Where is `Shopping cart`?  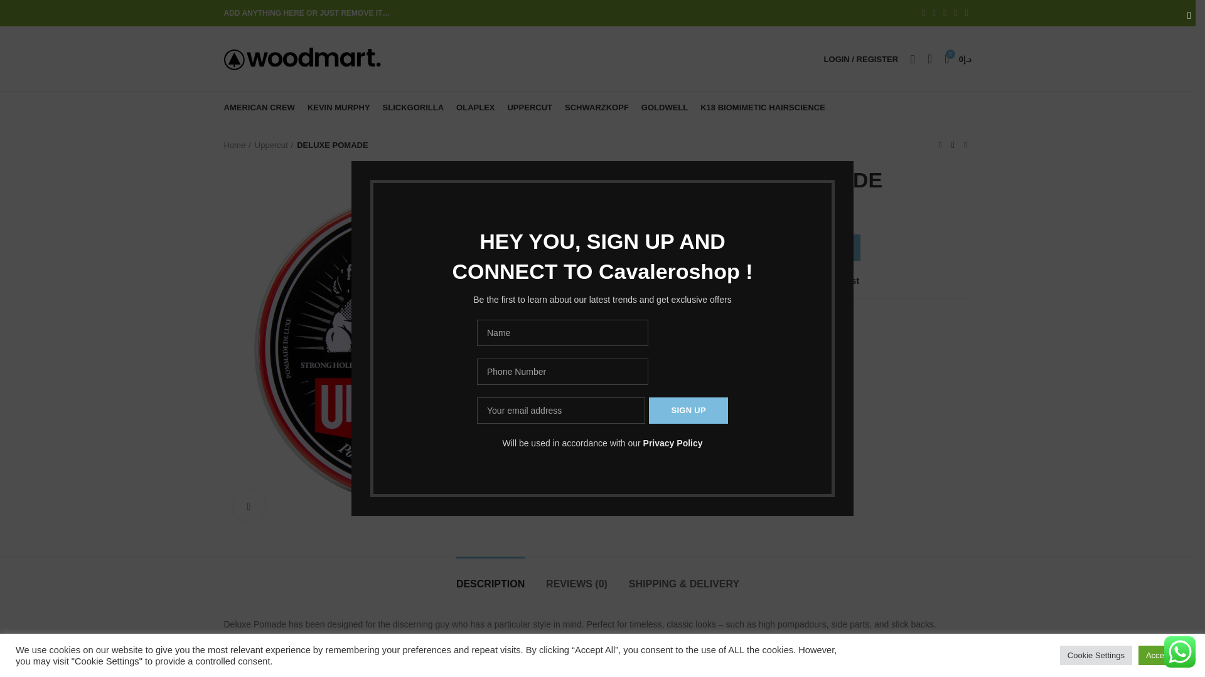 Shopping cart is located at coordinates (958, 59).